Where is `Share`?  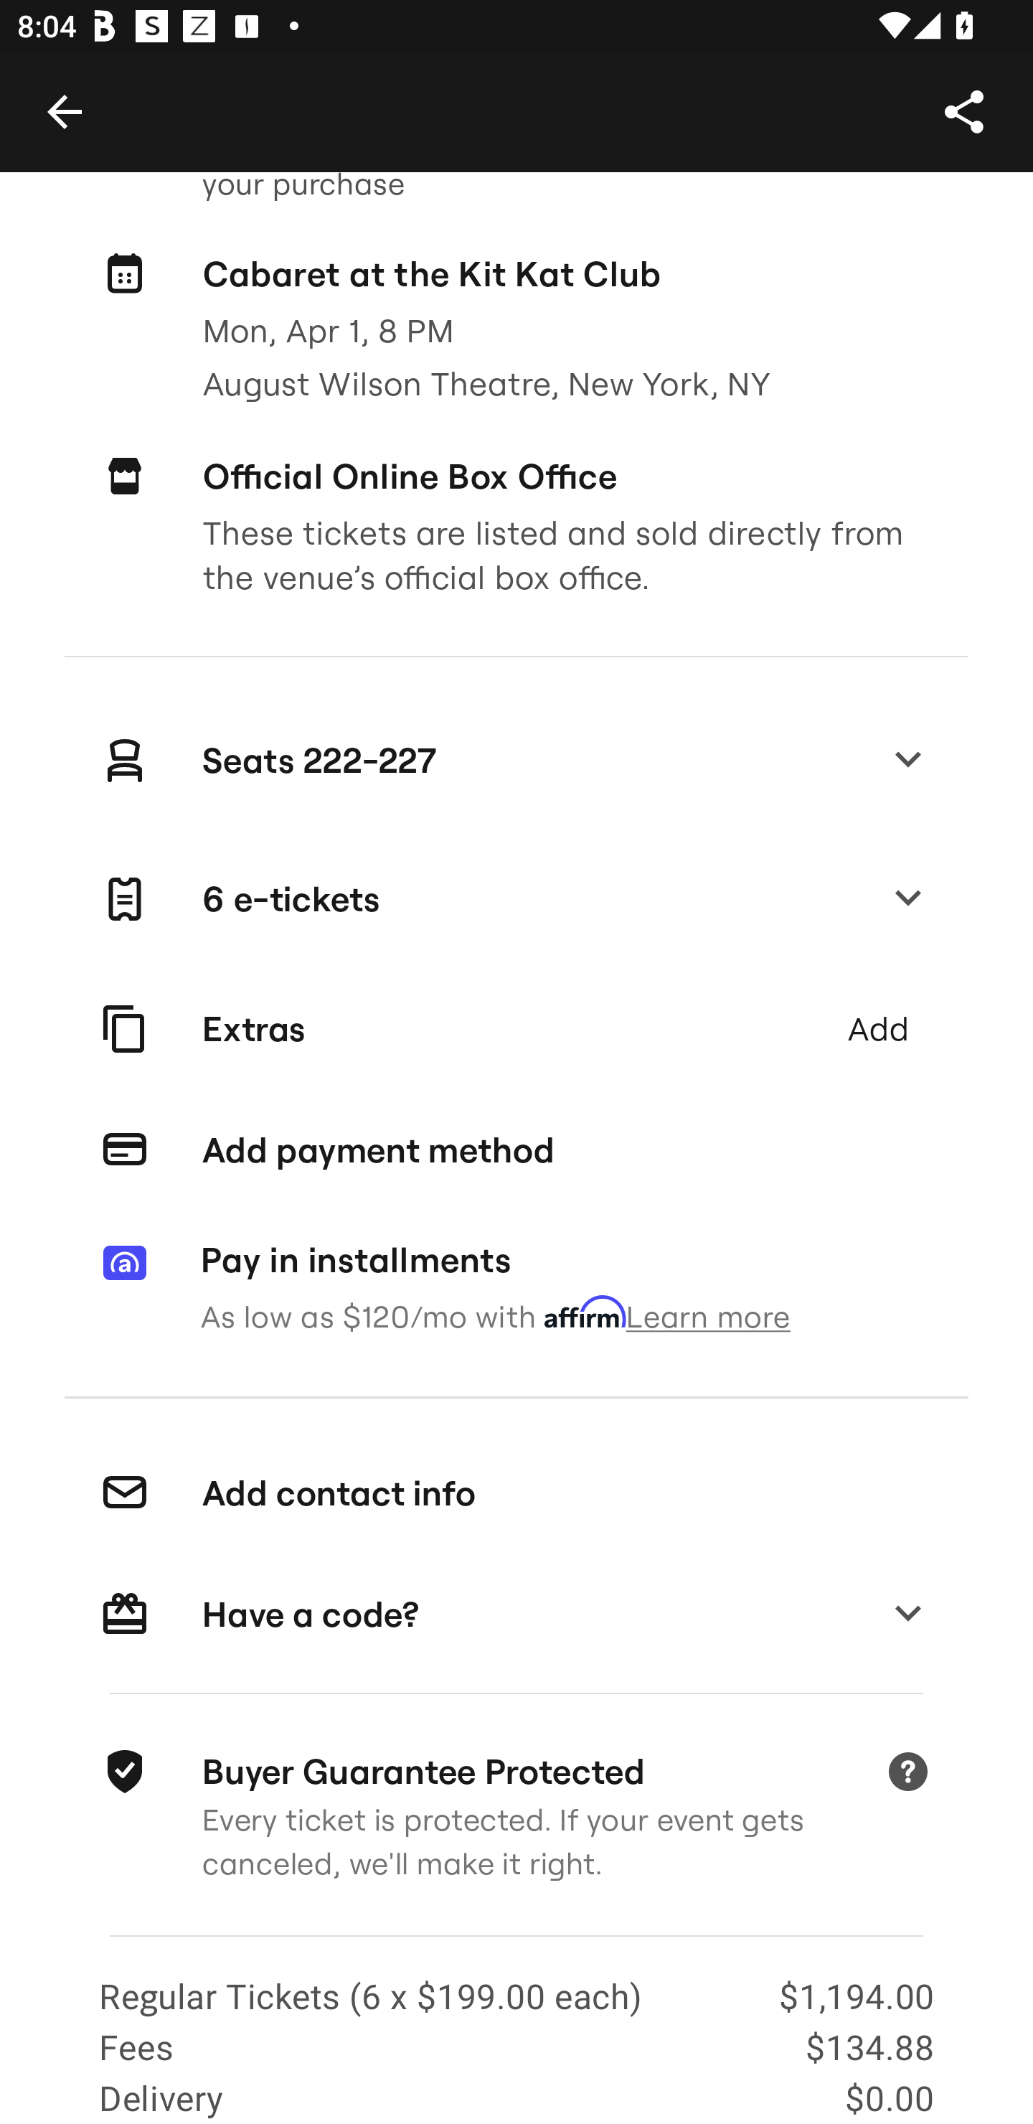 Share is located at coordinates (963, 111).